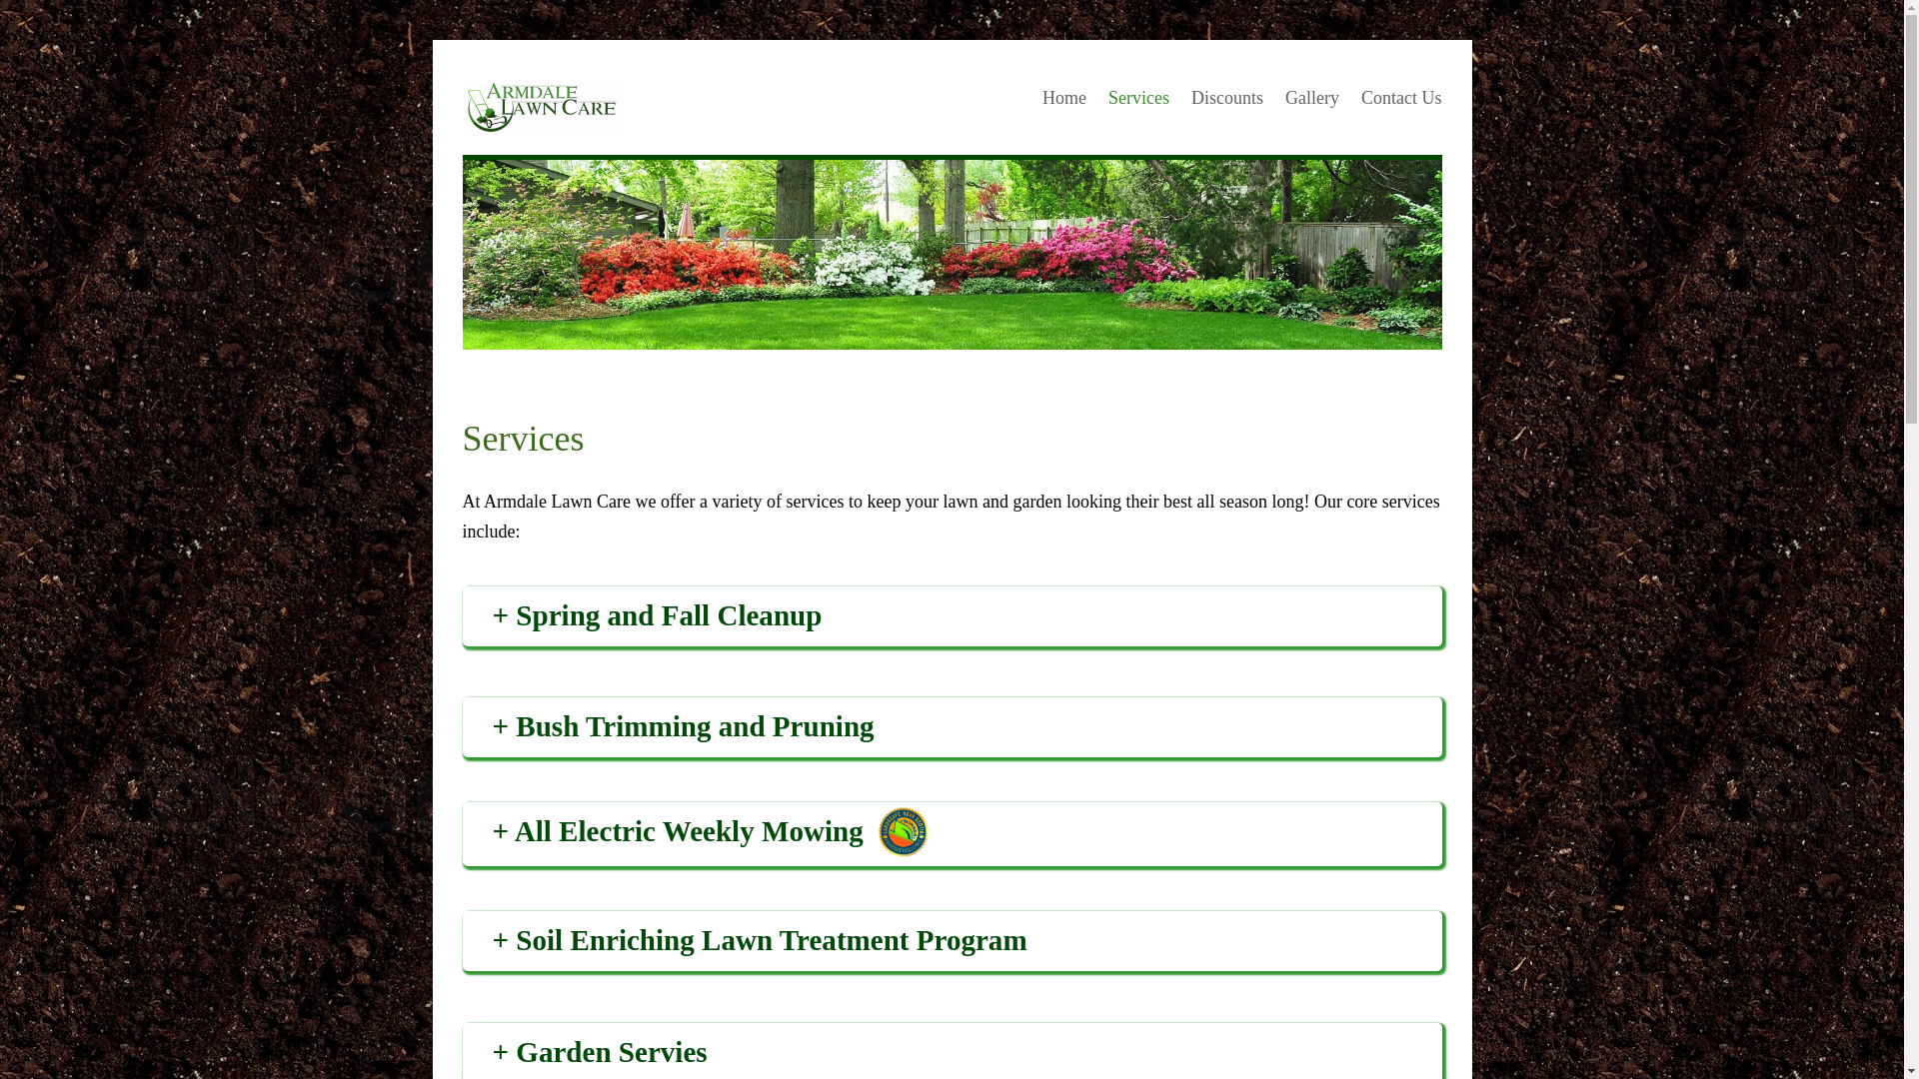 The height and width of the screenshot is (1079, 1919). I want to click on Gallery, so click(1312, 97).